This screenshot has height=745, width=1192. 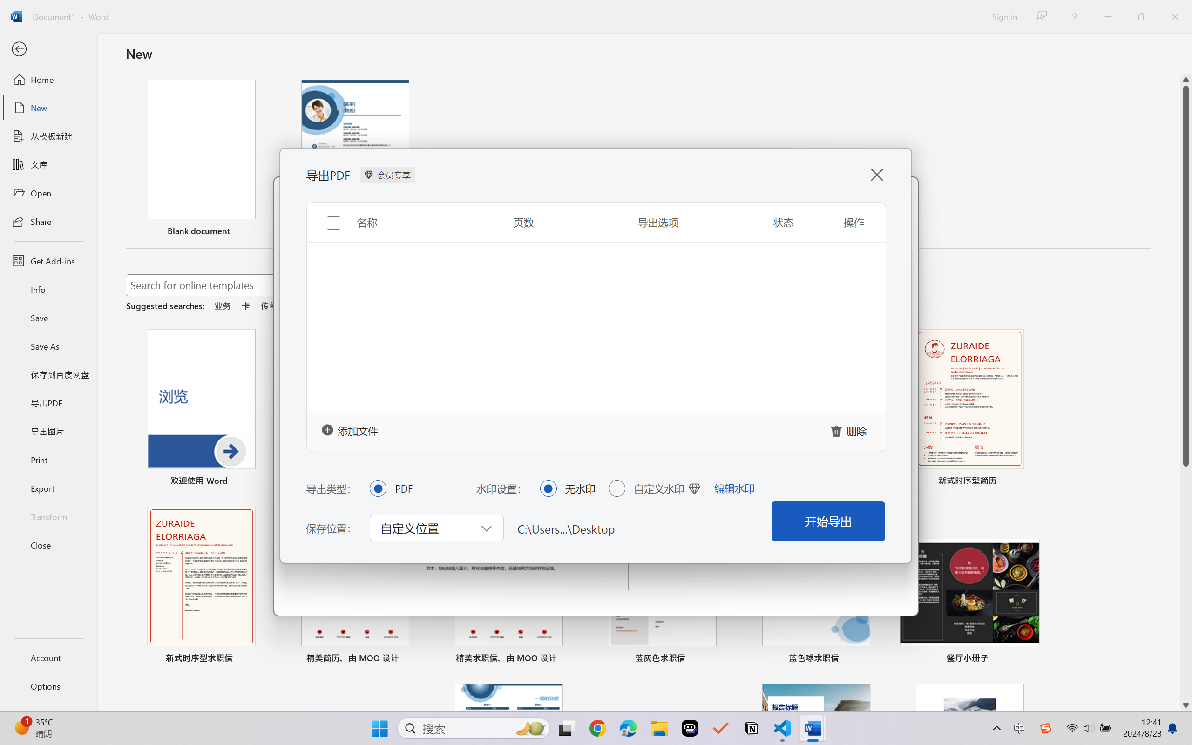 What do you see at coordinates (48, 459) in the screenshot?
I see `Print` at bounding box center [48, 459].